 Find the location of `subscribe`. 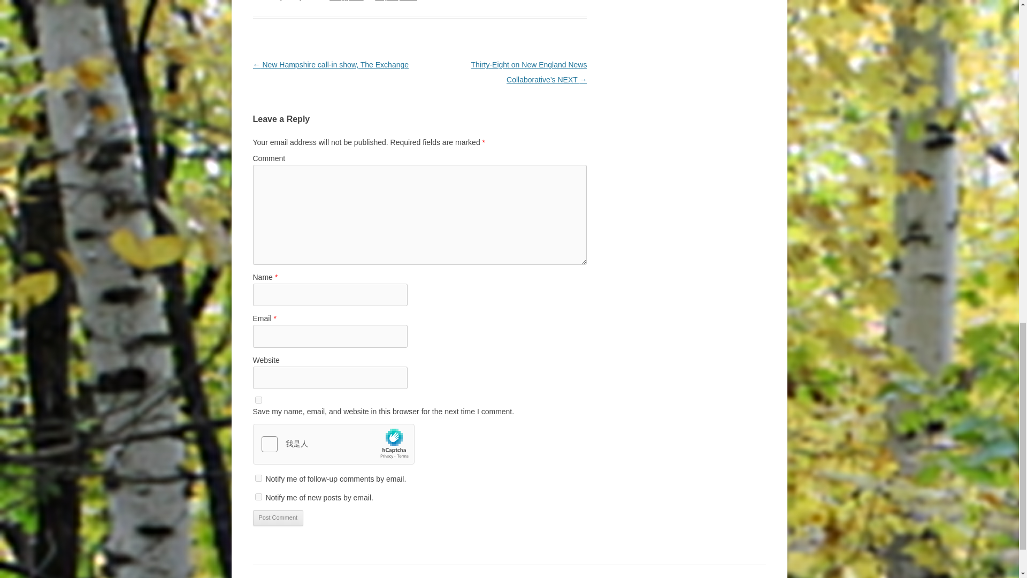

subscribe is located at coordinates (258, 477).